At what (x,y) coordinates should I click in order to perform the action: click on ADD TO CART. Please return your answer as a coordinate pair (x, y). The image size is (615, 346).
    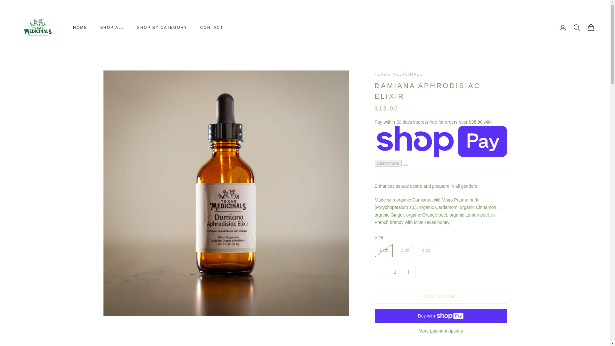
    Looking at the image, I should click on (441, 297).